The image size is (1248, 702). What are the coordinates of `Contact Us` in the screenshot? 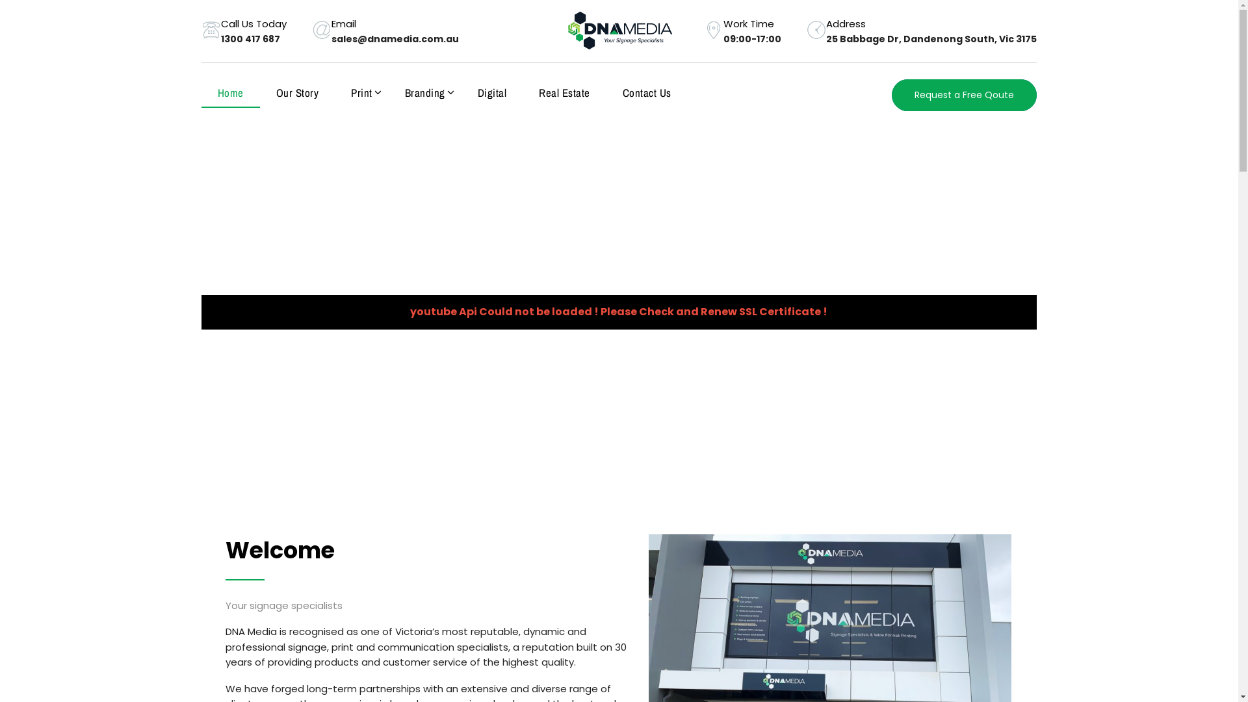 It's located at (647, 93).